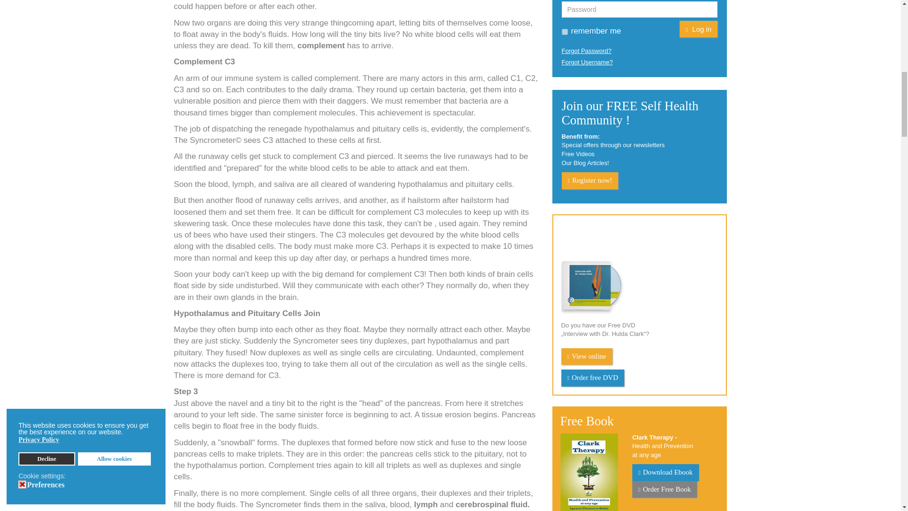 The width and height of the screenshot is (908, 511). I want to click on yes, so click(565, 32).